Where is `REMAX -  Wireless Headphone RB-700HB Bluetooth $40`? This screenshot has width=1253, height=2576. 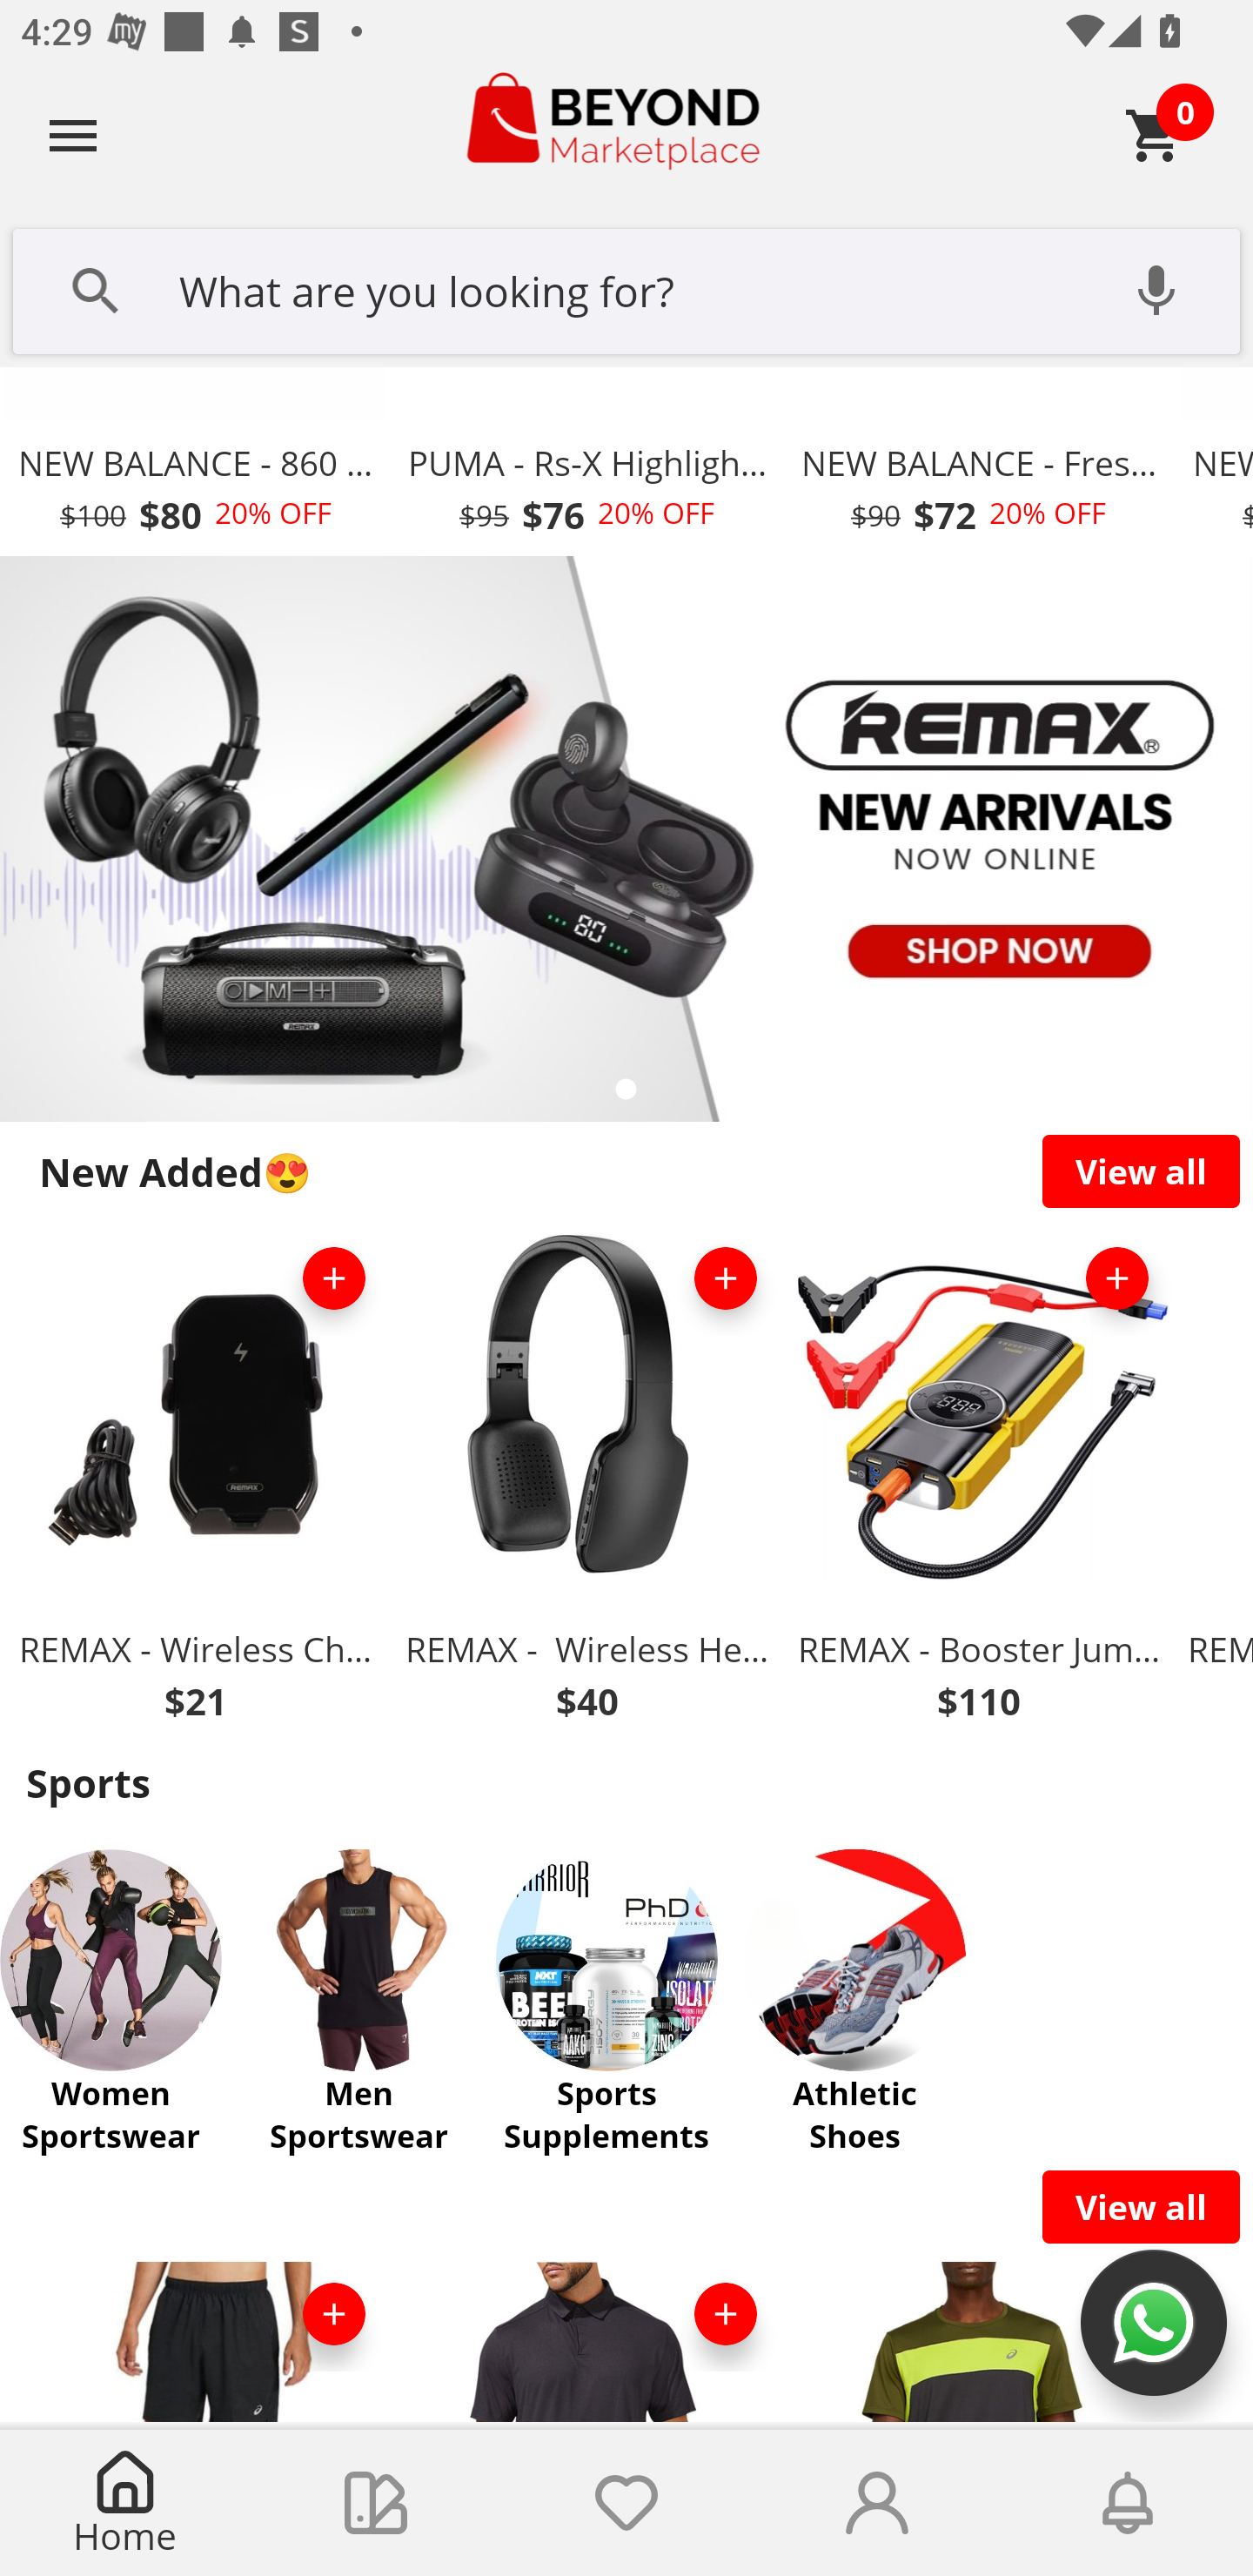
REMAX -  Wireless Headphone RB-700HB Bluetooth $40 is located at coordinates (586, 1481).